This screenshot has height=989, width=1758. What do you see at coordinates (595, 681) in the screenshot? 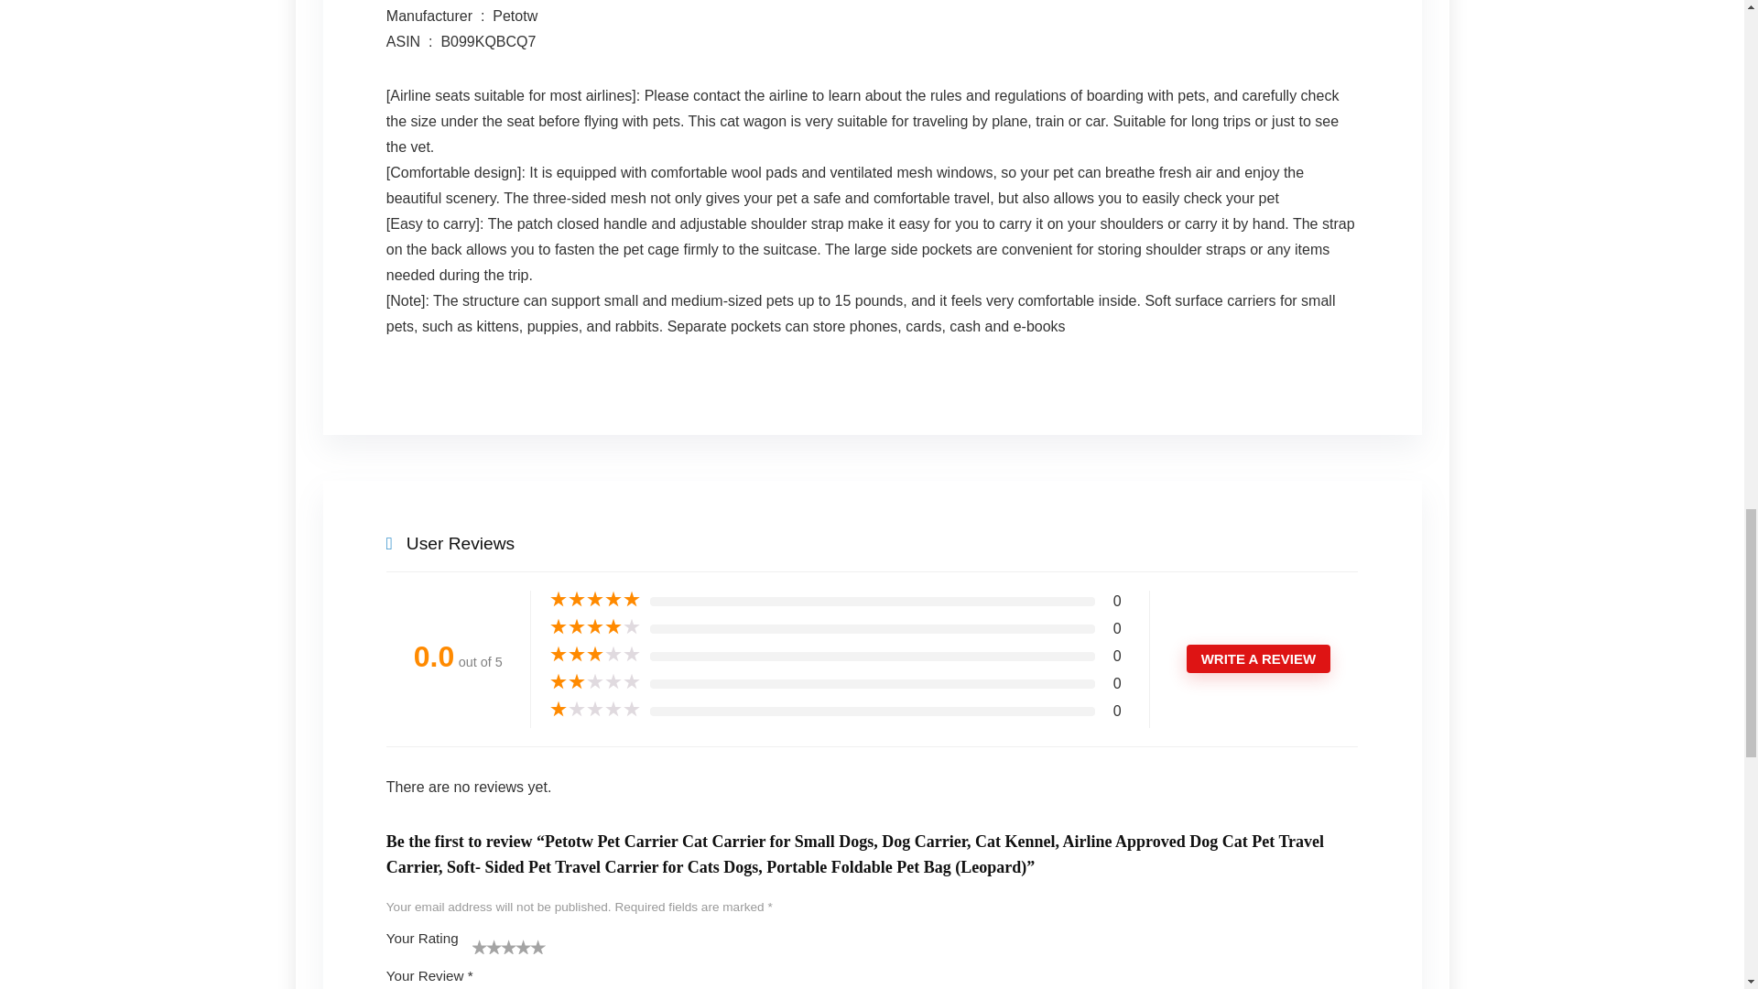
I see `Rated 2 out of 5` at bounding box center [595, 681].